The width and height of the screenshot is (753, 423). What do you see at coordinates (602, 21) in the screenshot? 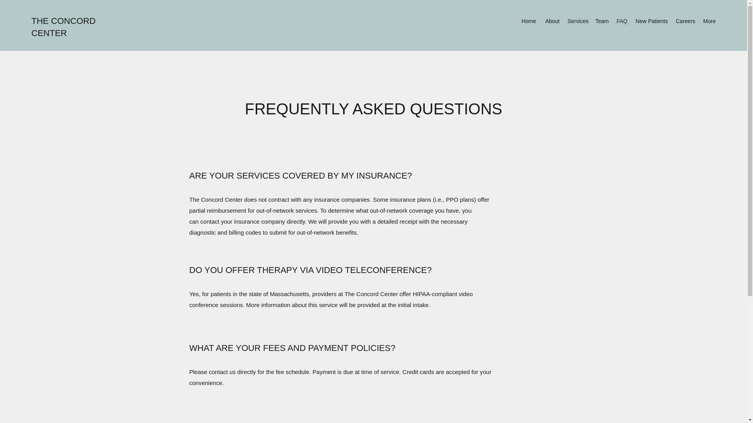
I see `Team` at bounding box center [602, 21].